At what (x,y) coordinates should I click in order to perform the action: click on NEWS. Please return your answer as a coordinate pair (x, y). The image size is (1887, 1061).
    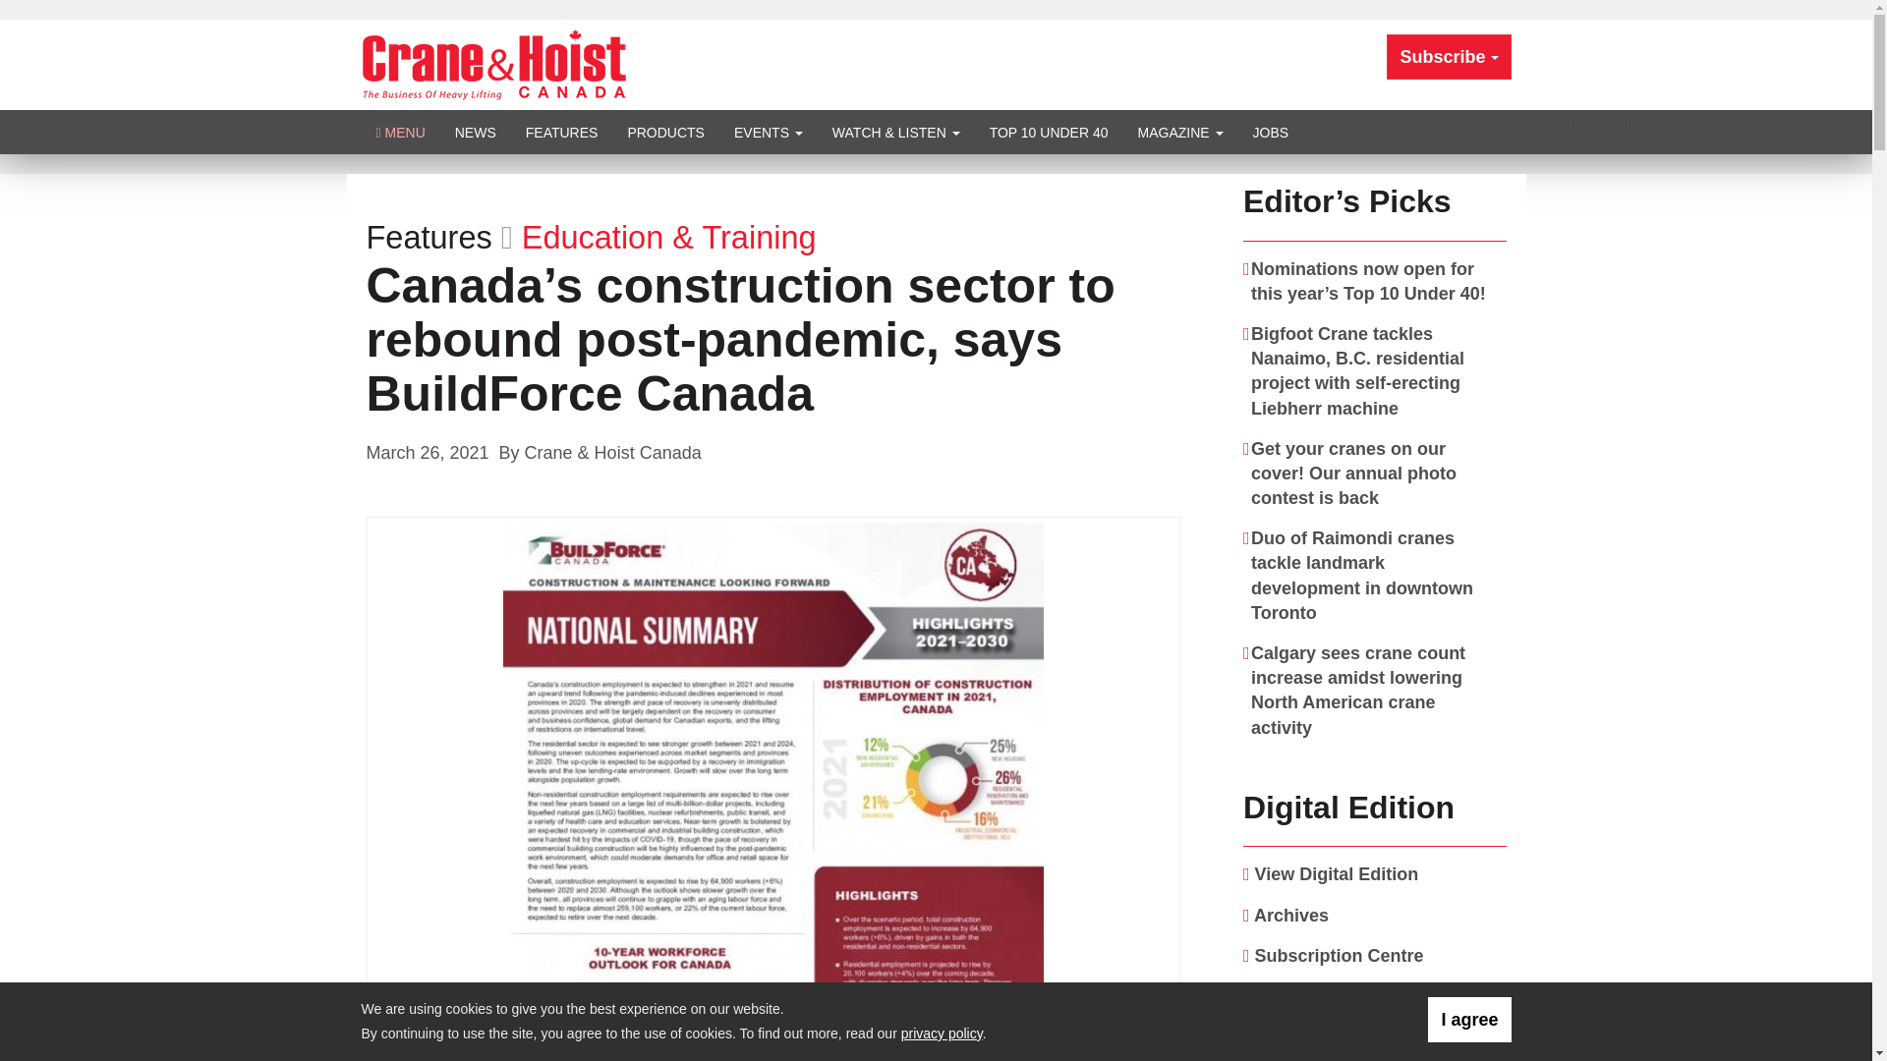
    Looking at the image, I should click on (476, 132).